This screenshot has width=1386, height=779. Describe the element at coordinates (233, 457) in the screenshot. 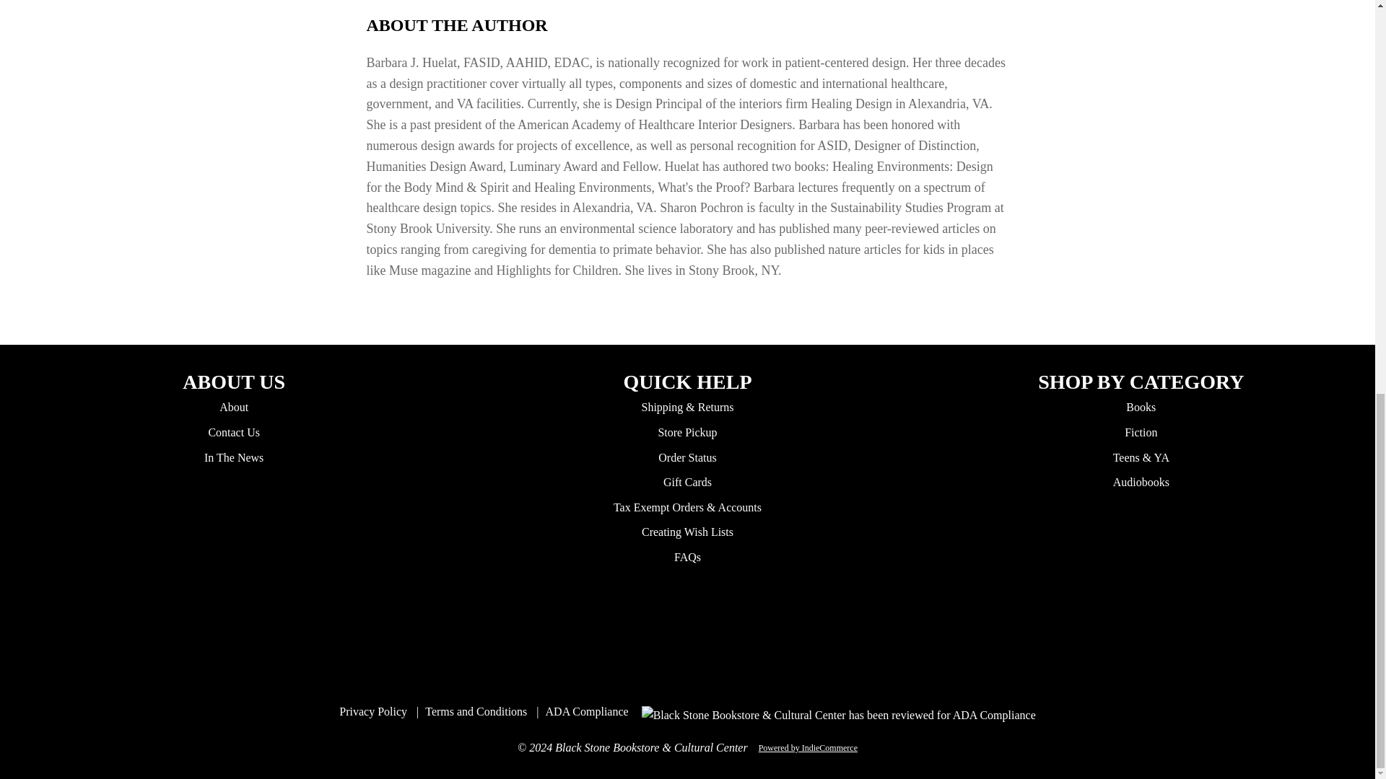

I see `In The News` at that location.